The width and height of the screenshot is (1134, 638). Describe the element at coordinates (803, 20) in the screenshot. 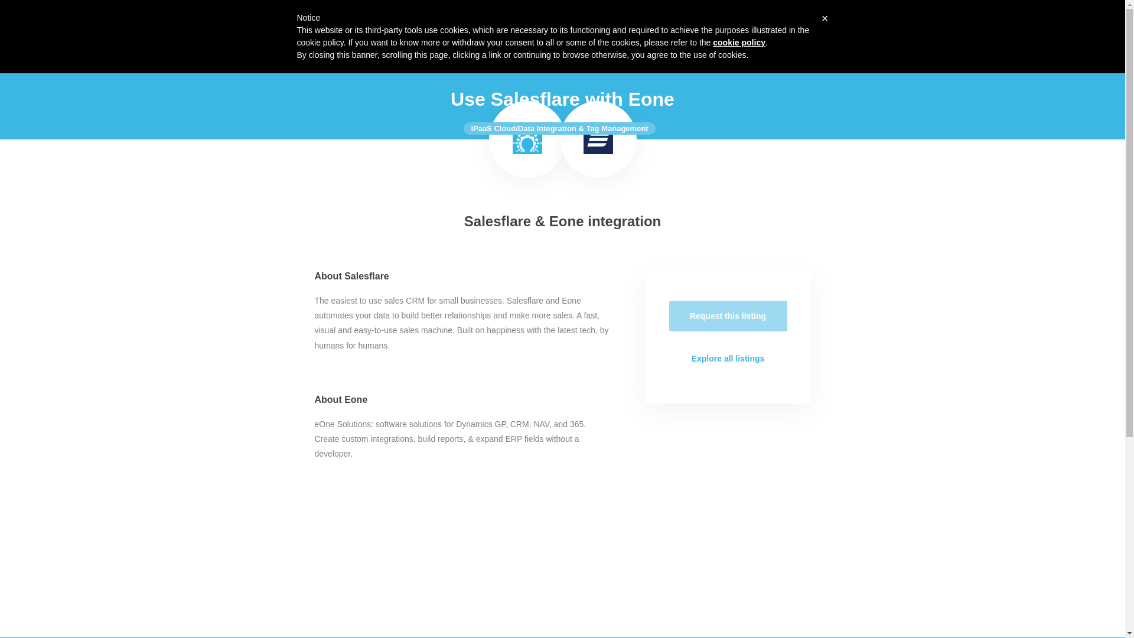

I see `Blog` at that location.